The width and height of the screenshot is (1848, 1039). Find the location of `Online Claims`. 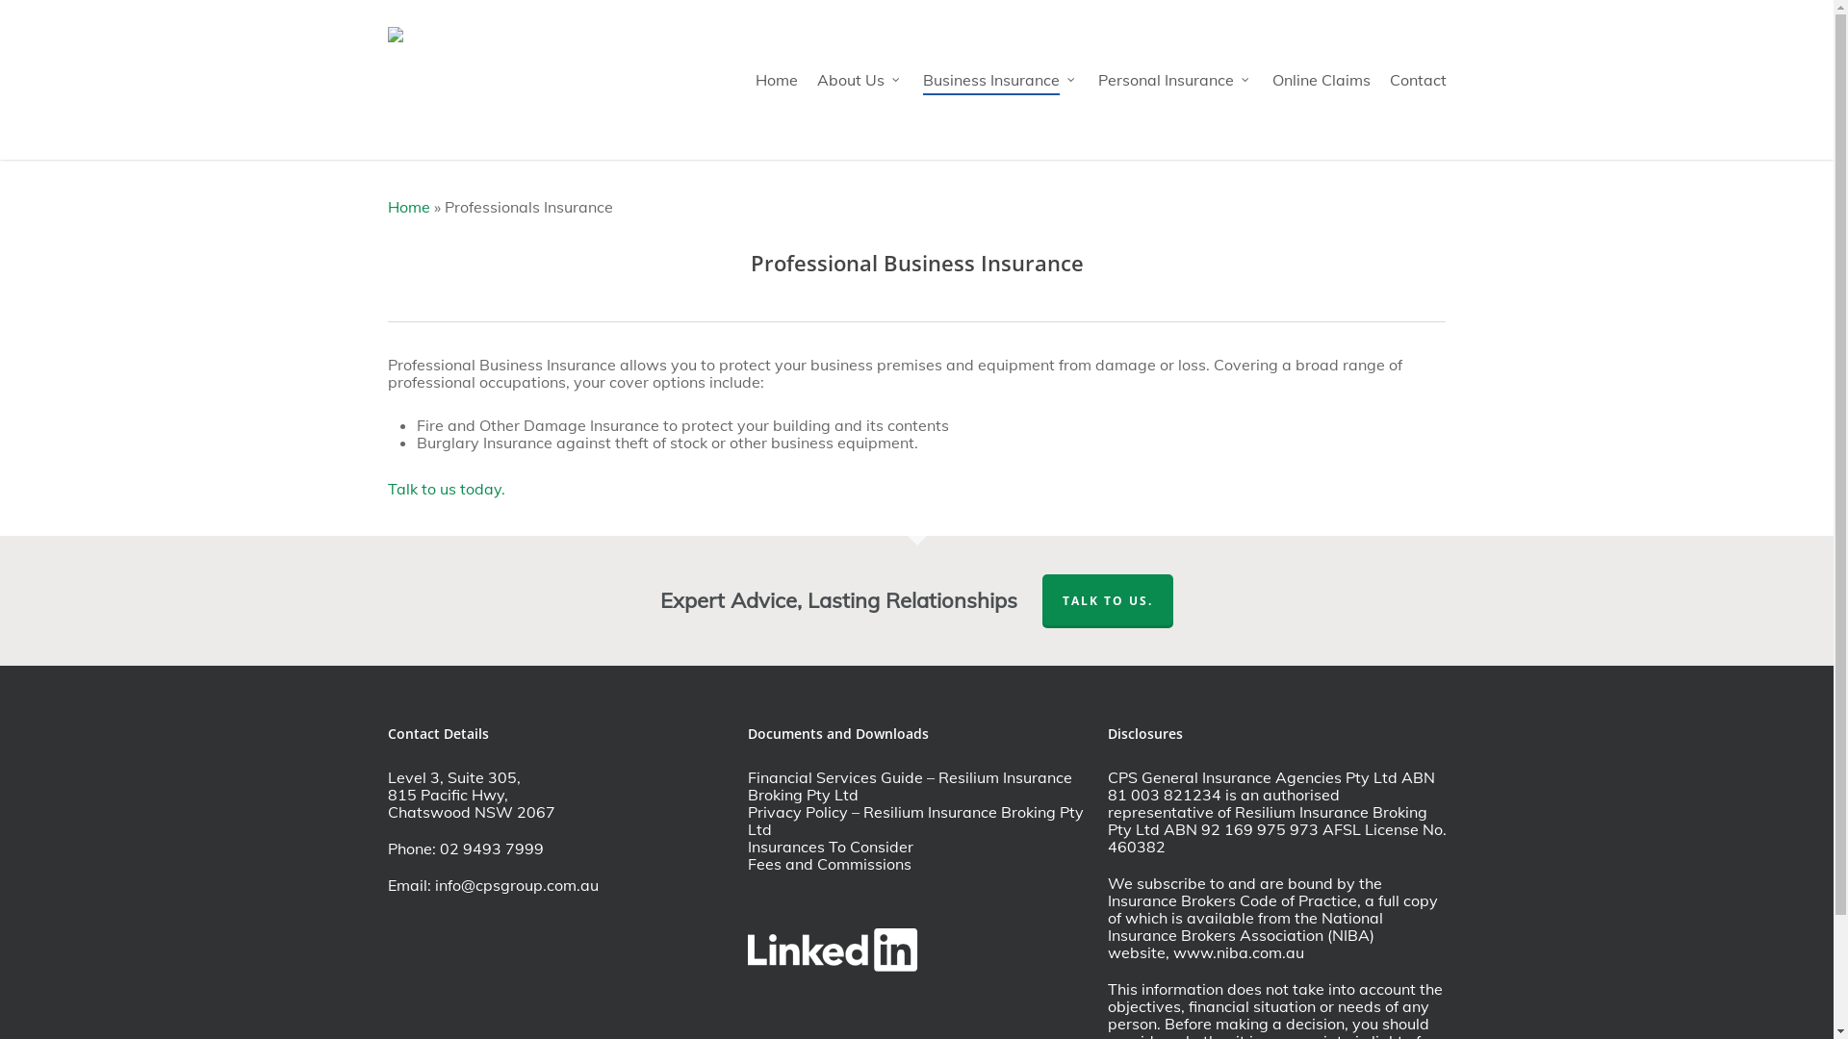

Online Claims is located at coordinates (1322, 80).